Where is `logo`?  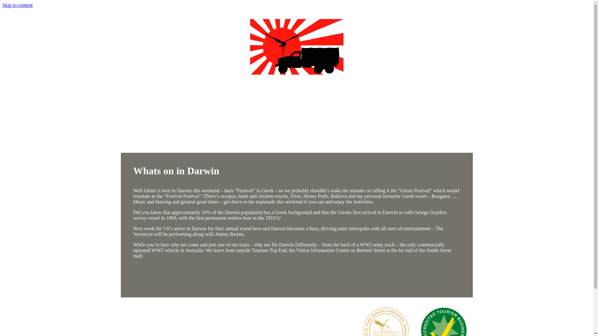
logo is located at coordinates (297, 47).